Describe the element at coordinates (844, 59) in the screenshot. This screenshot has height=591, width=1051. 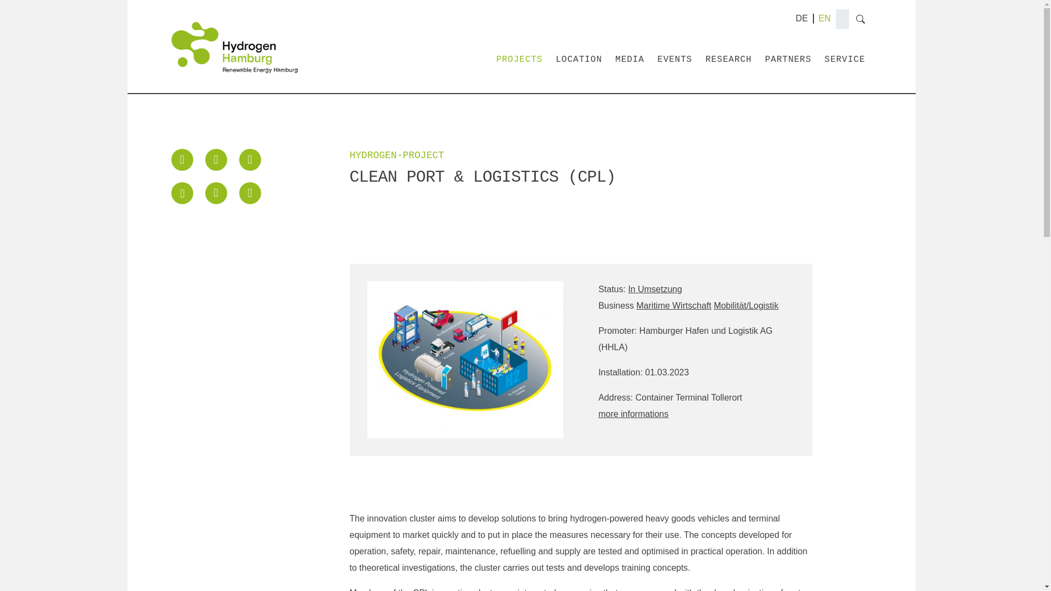
I see `Service` at that location.